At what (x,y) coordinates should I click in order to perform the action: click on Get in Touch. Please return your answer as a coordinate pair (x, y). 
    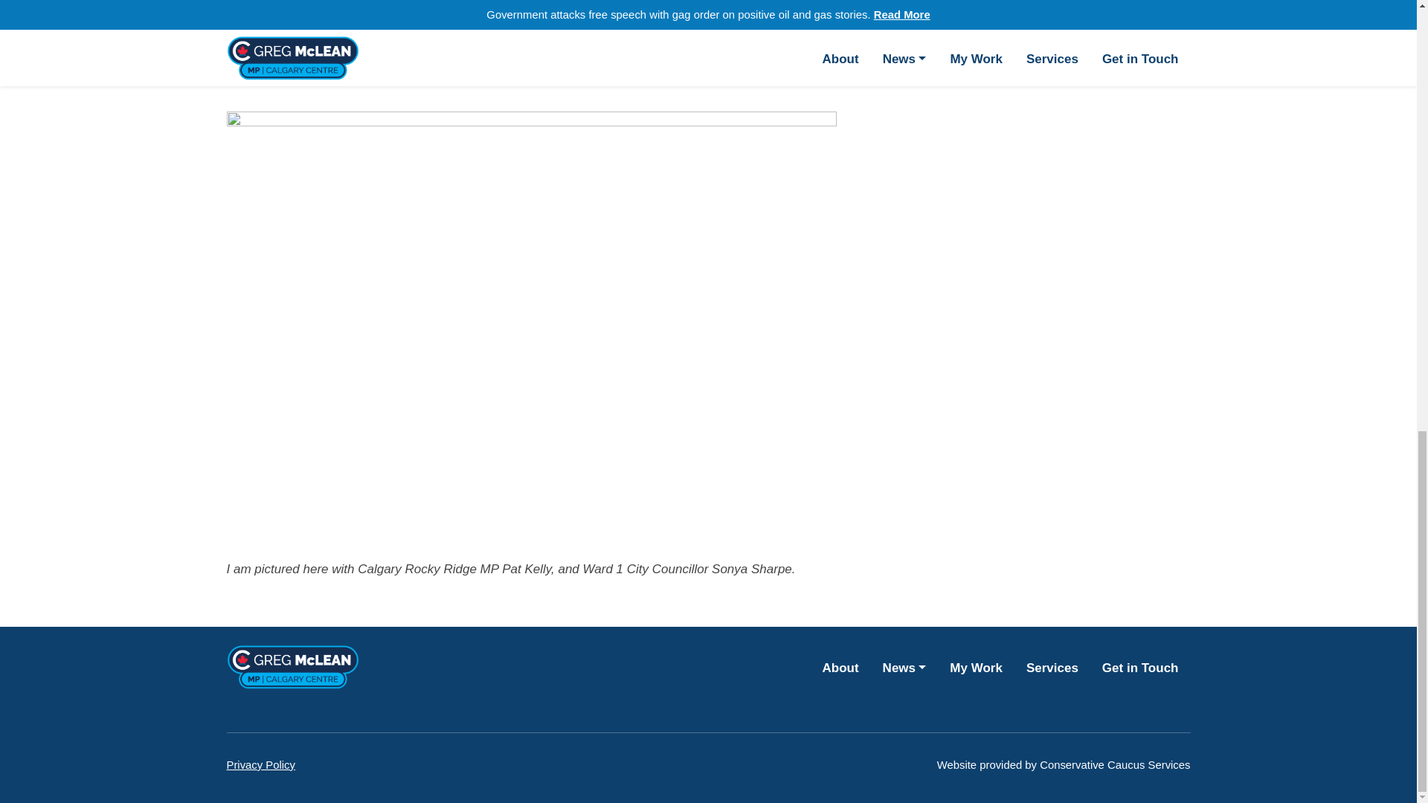
    Looking at the image, I should click on (1141, 667).